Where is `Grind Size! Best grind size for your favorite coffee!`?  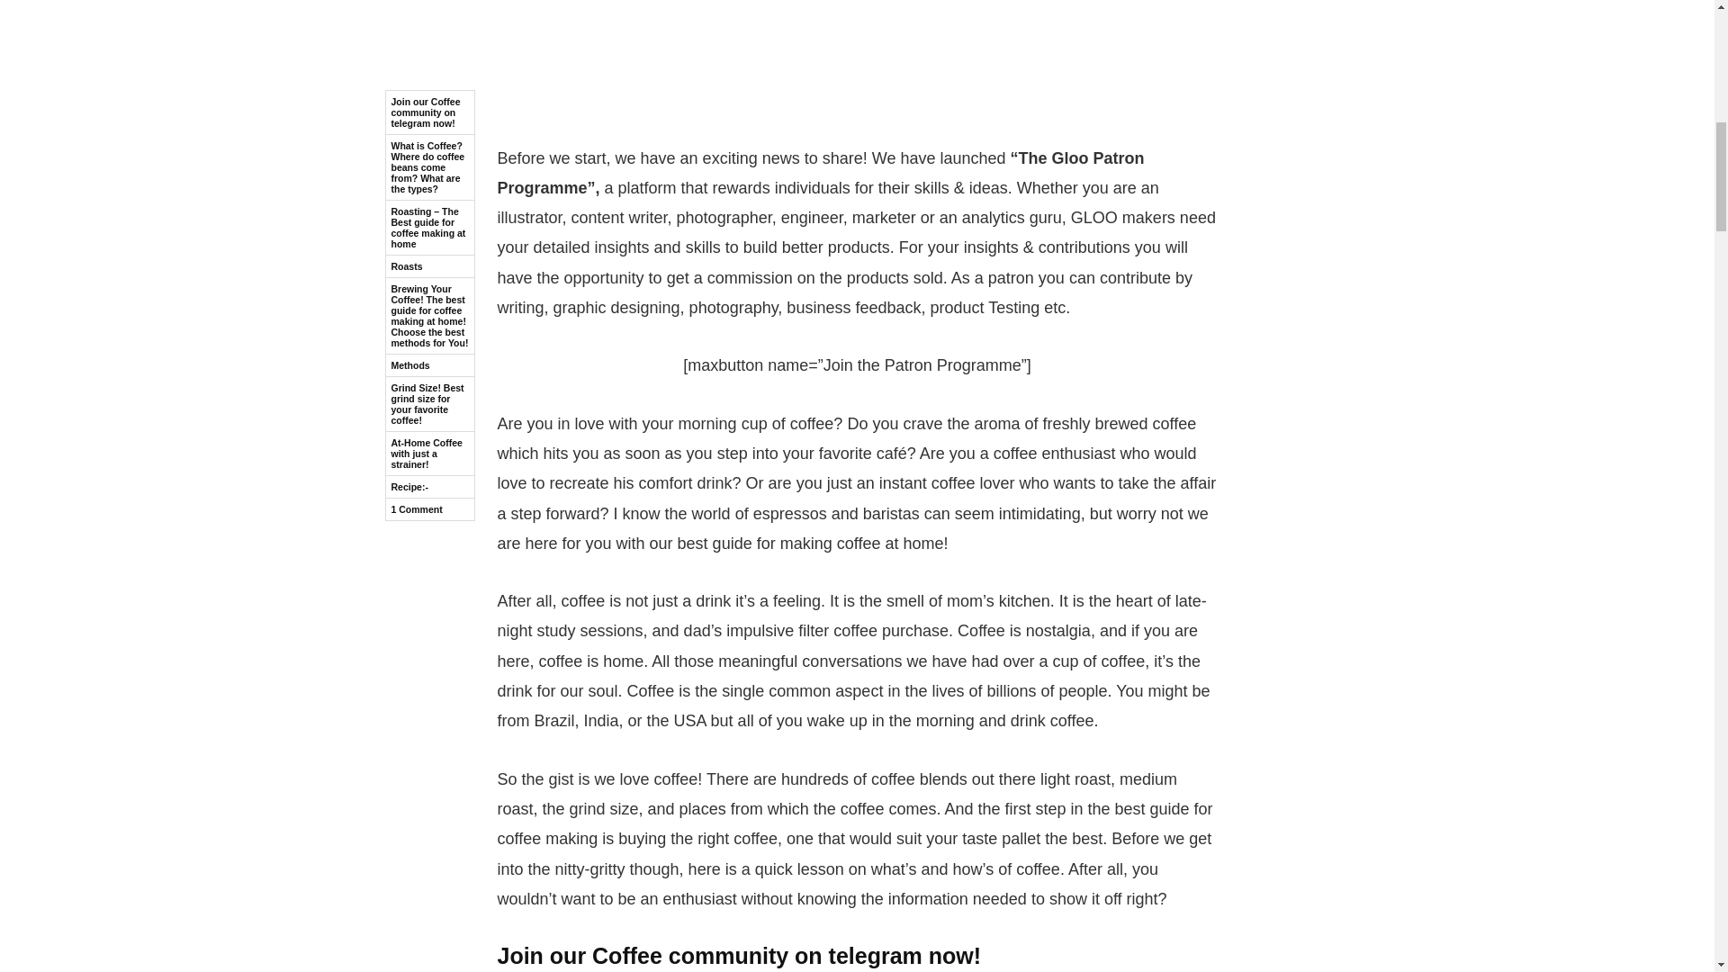 Grind Size! Best grind size for your favorite coffee! is located at coordinates (429, 157).